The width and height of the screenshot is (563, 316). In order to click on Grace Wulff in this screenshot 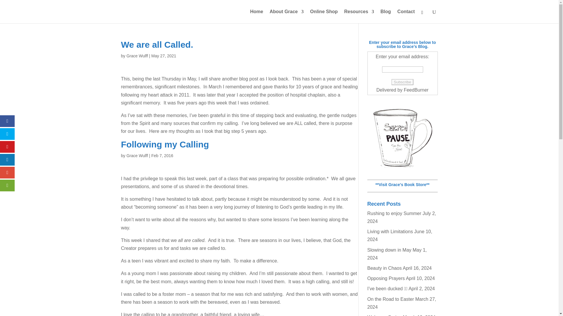, I will do `click(137, 56)`.